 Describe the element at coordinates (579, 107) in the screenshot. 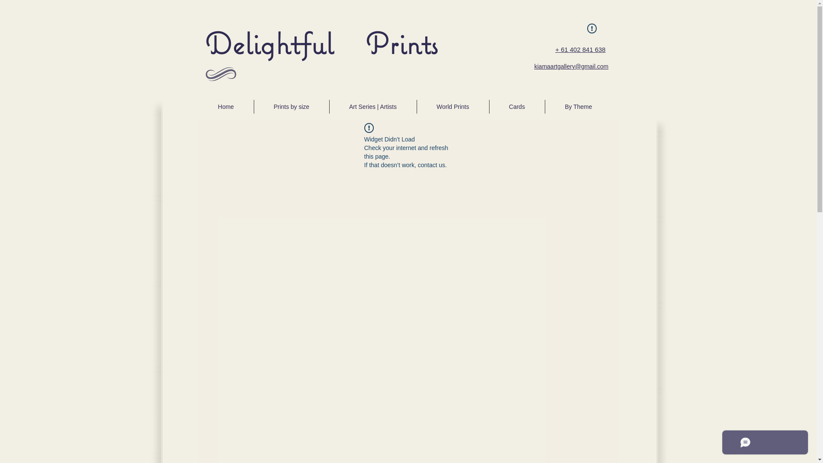

I see `By Theme` at that location.